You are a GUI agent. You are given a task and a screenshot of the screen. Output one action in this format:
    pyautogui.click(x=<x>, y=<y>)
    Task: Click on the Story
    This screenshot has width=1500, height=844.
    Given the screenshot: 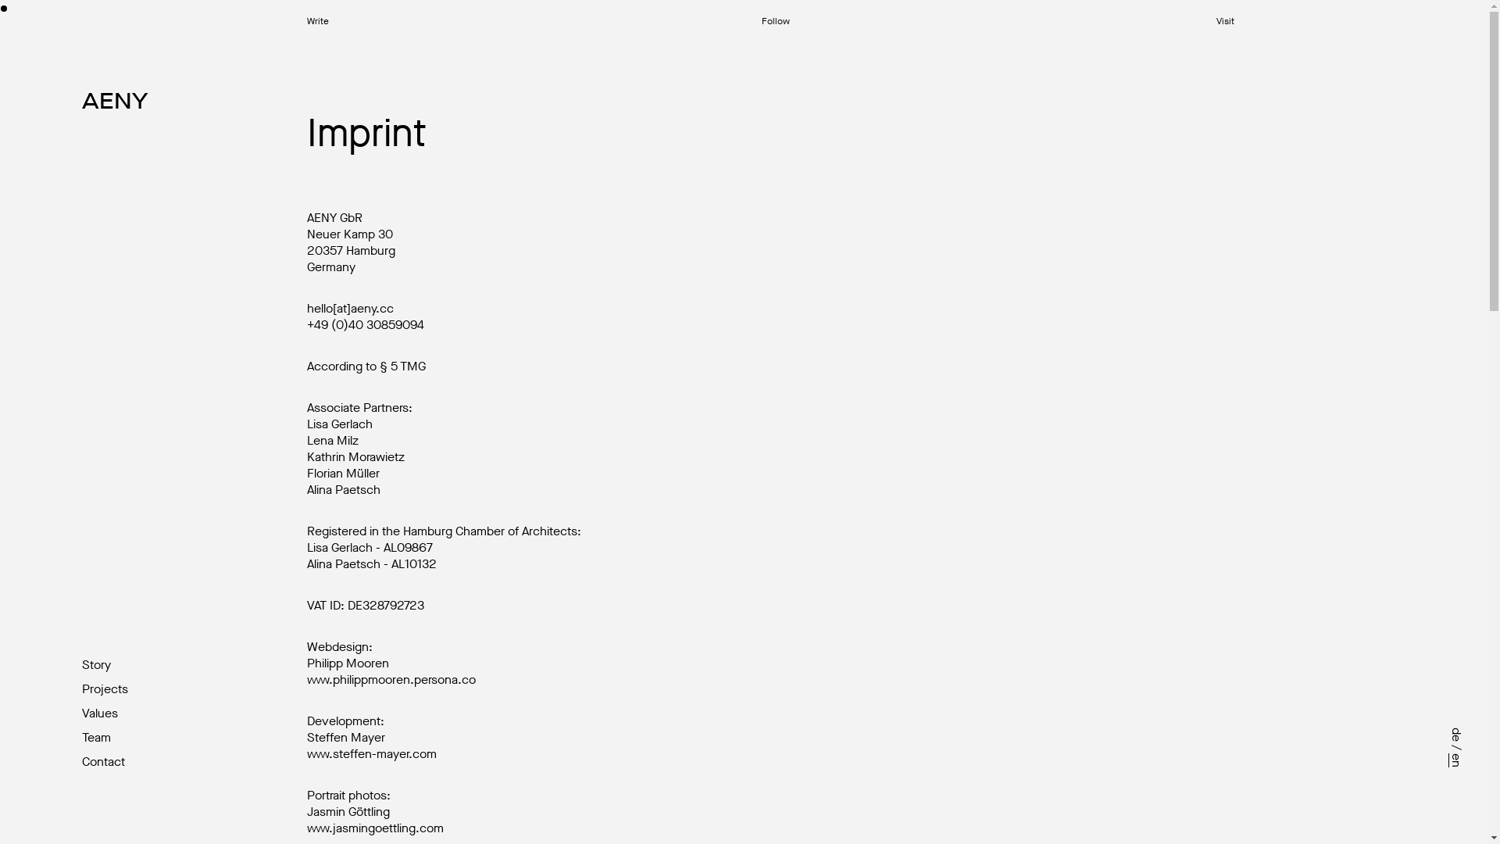 What is the action you would take?
    pyautogui.click(x=92, y=664)
    